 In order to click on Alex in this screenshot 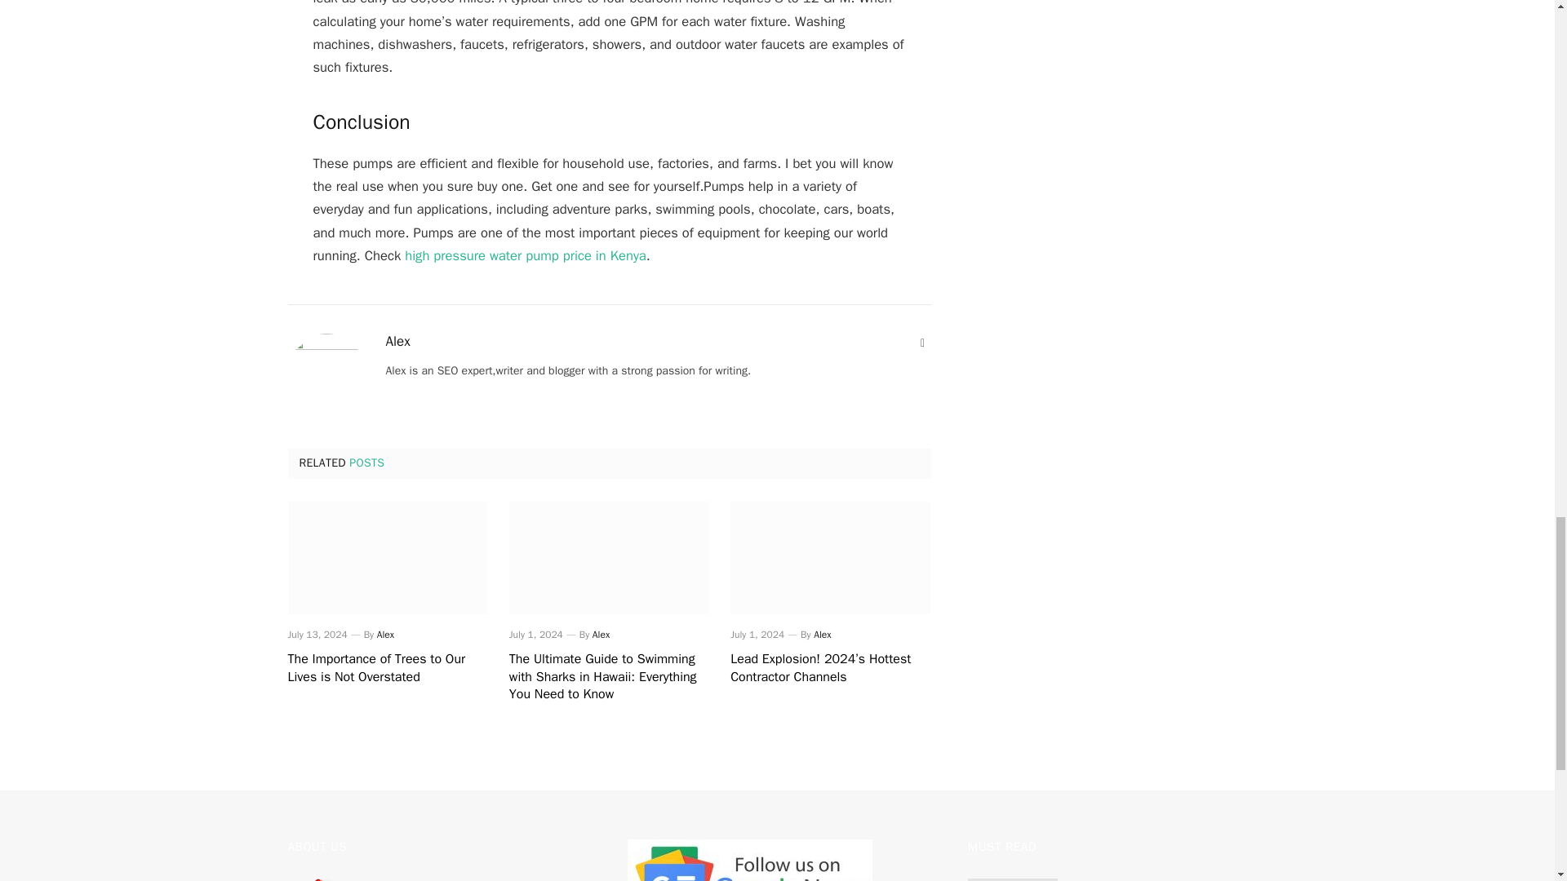, I will do `click(385, 635)`.